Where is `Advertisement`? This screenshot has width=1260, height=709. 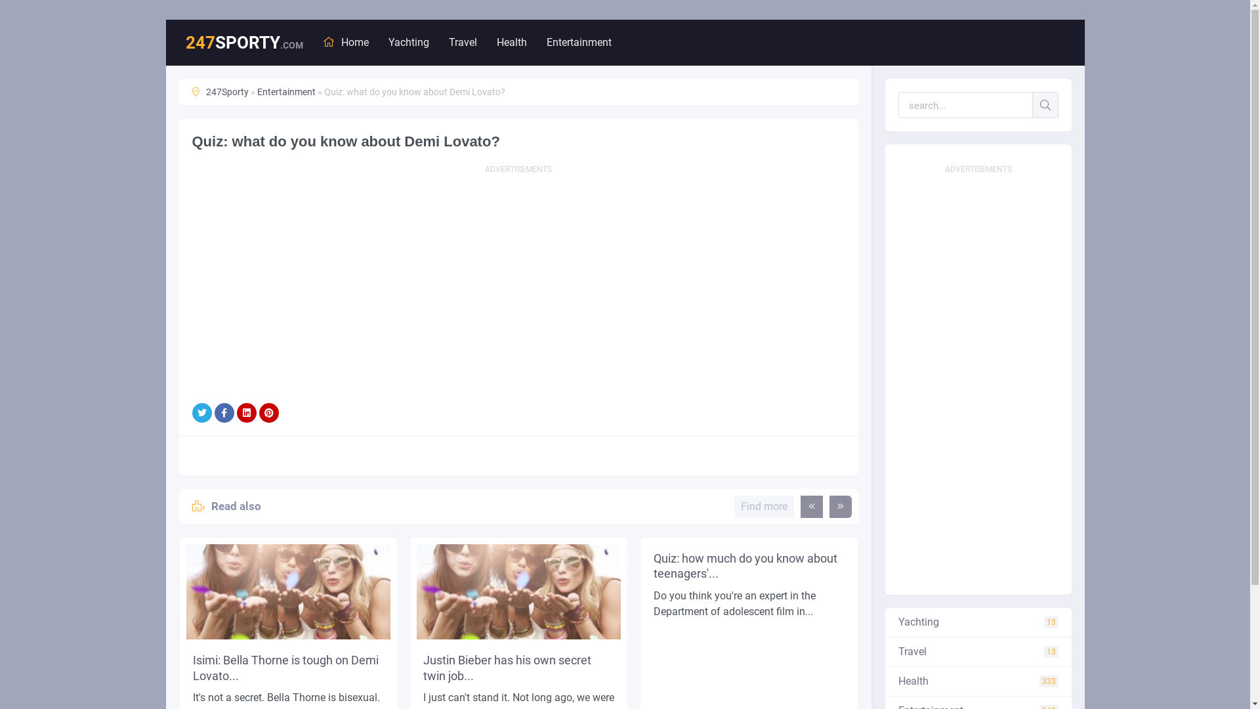 Advertisement is located at coordinates (518, 272).